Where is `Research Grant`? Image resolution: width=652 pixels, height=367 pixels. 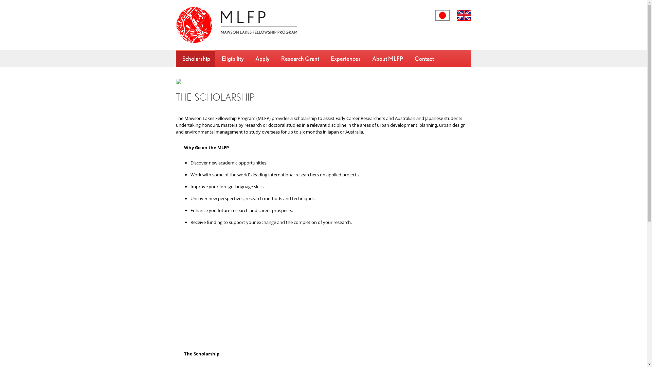
Research Grant is located at coordinates (299, 58).